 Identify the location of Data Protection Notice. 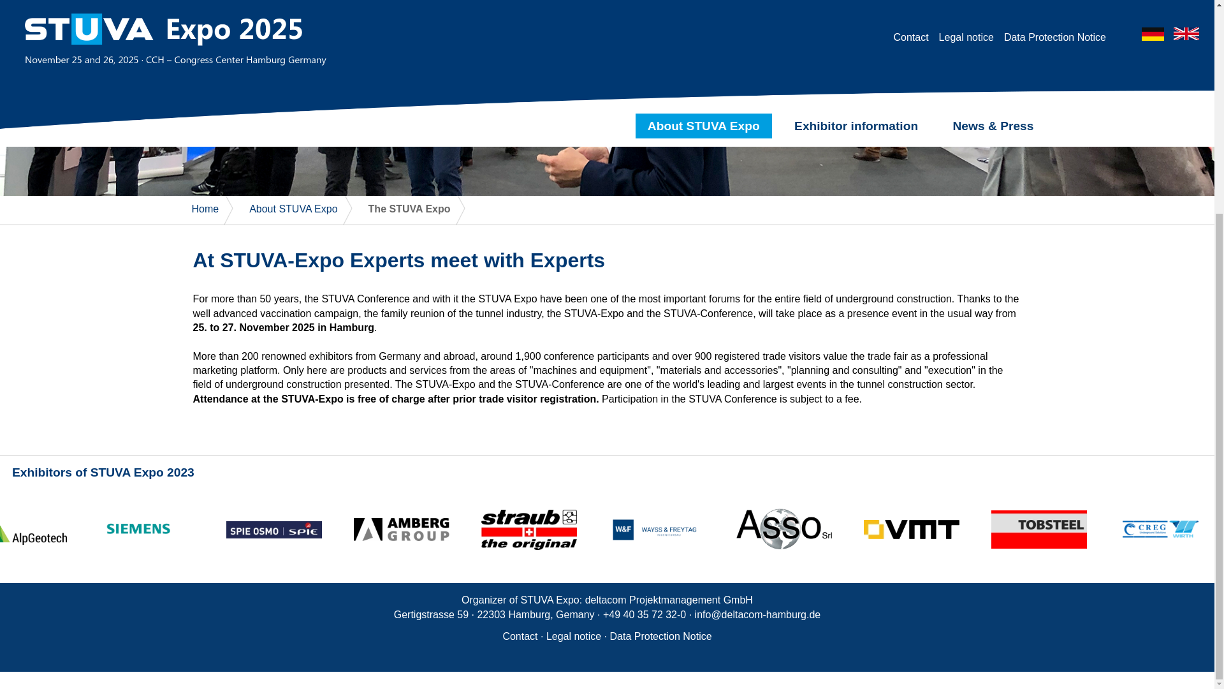
(660, 636).